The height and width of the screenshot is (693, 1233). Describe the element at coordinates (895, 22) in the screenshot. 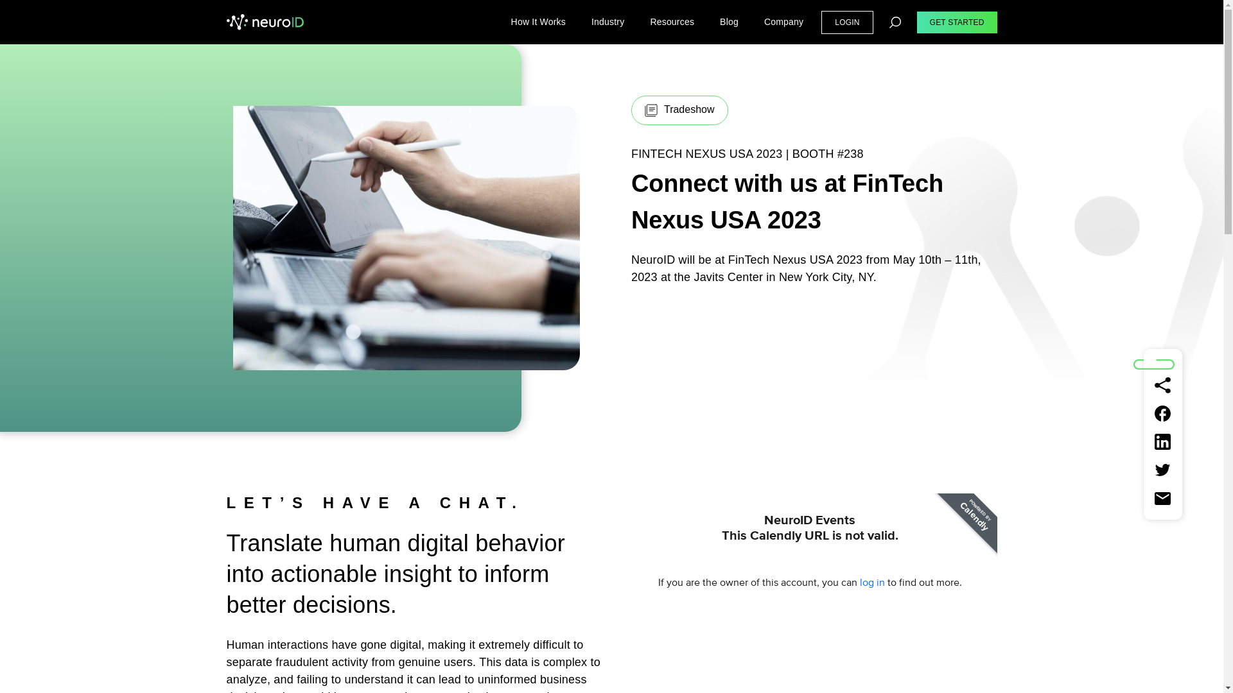

I see `Search` at that location.